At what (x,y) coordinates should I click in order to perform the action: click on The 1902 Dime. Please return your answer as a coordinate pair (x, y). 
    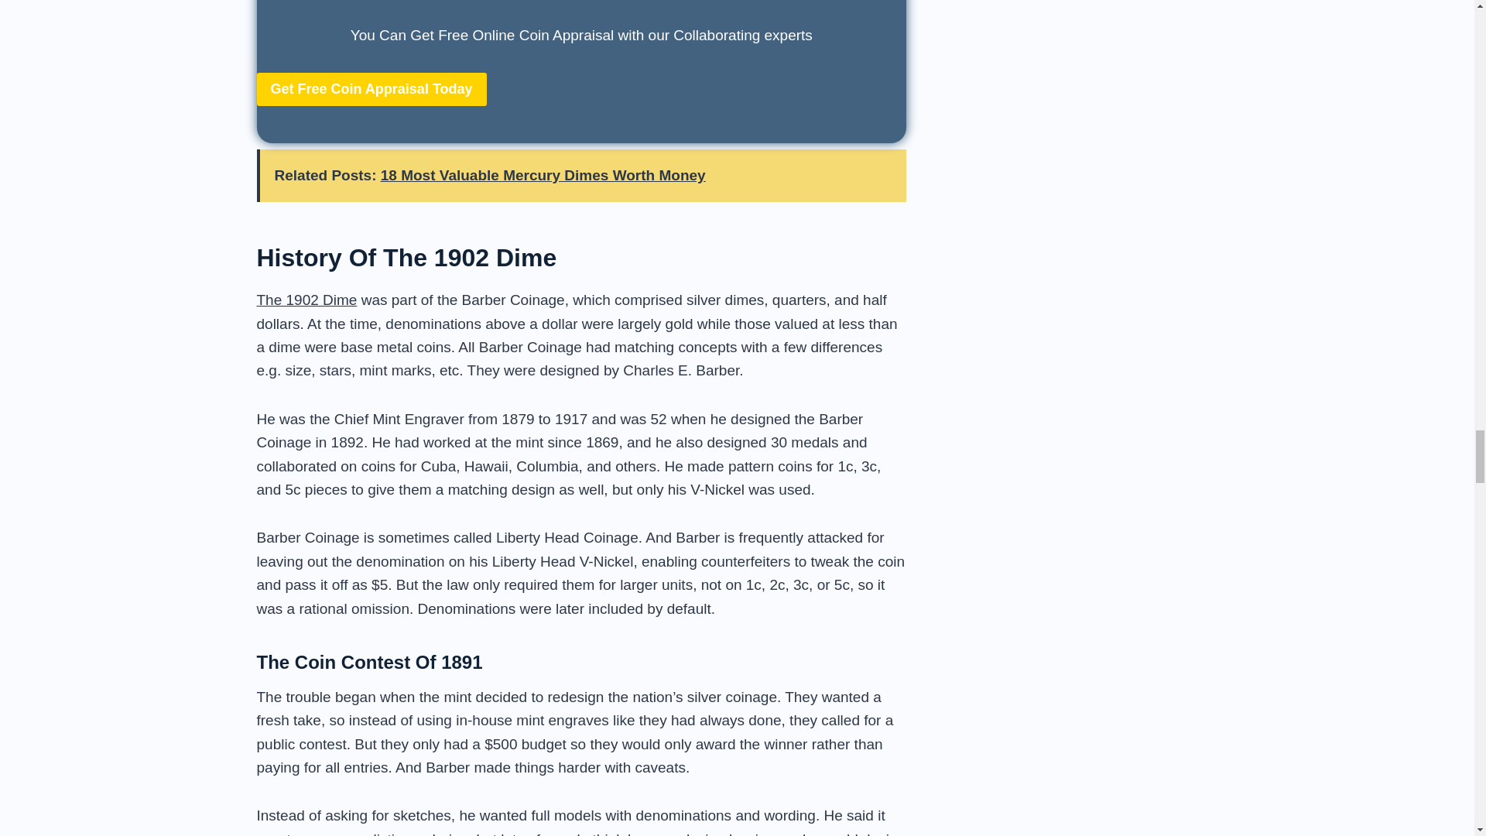
    Looking at the image, I should click on (307, 300).